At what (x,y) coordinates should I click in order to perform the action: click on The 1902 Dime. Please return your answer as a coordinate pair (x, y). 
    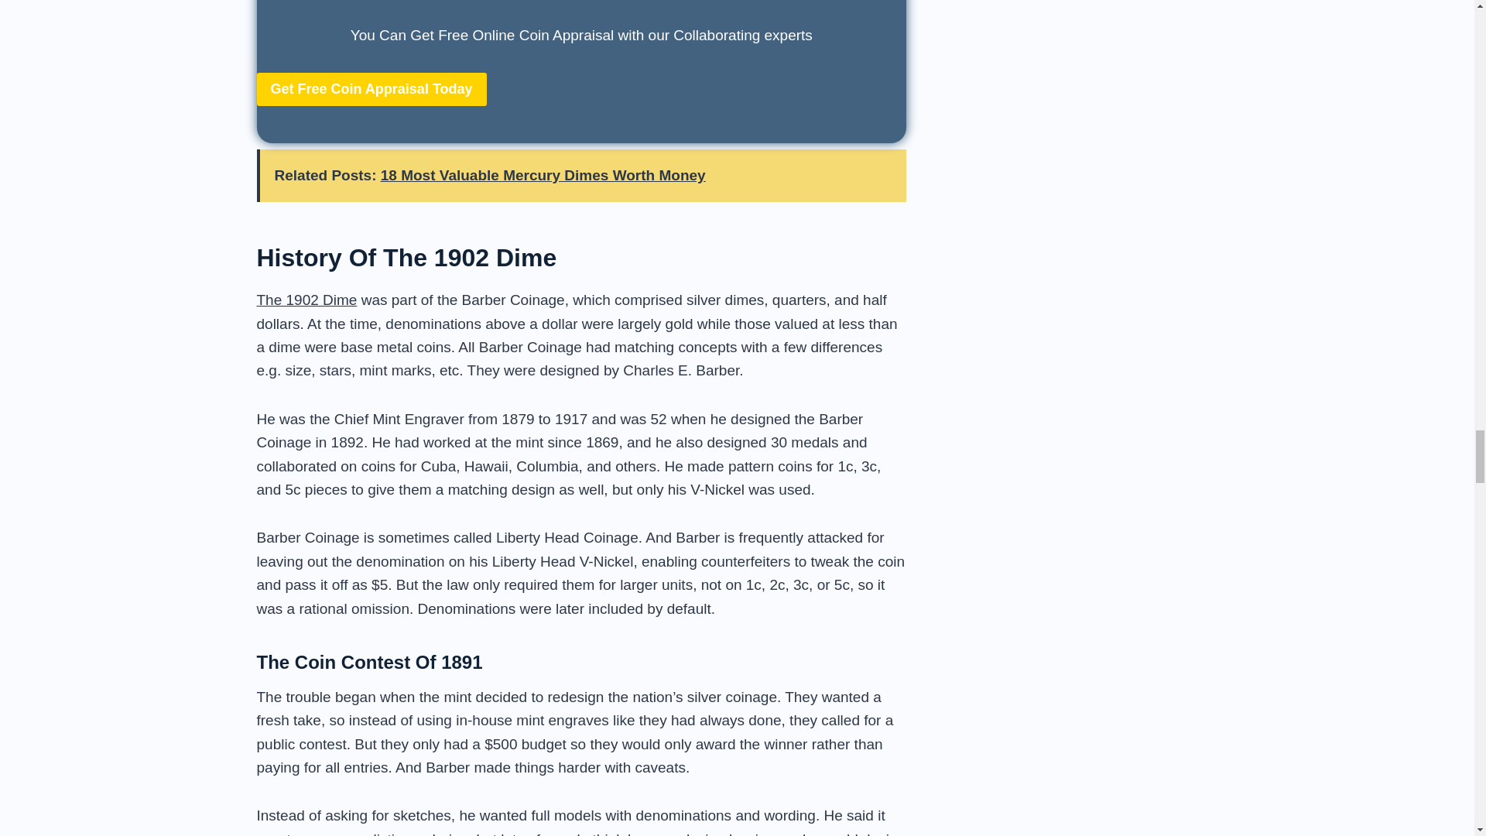
    Looking at the image, I should click on (307, 300).